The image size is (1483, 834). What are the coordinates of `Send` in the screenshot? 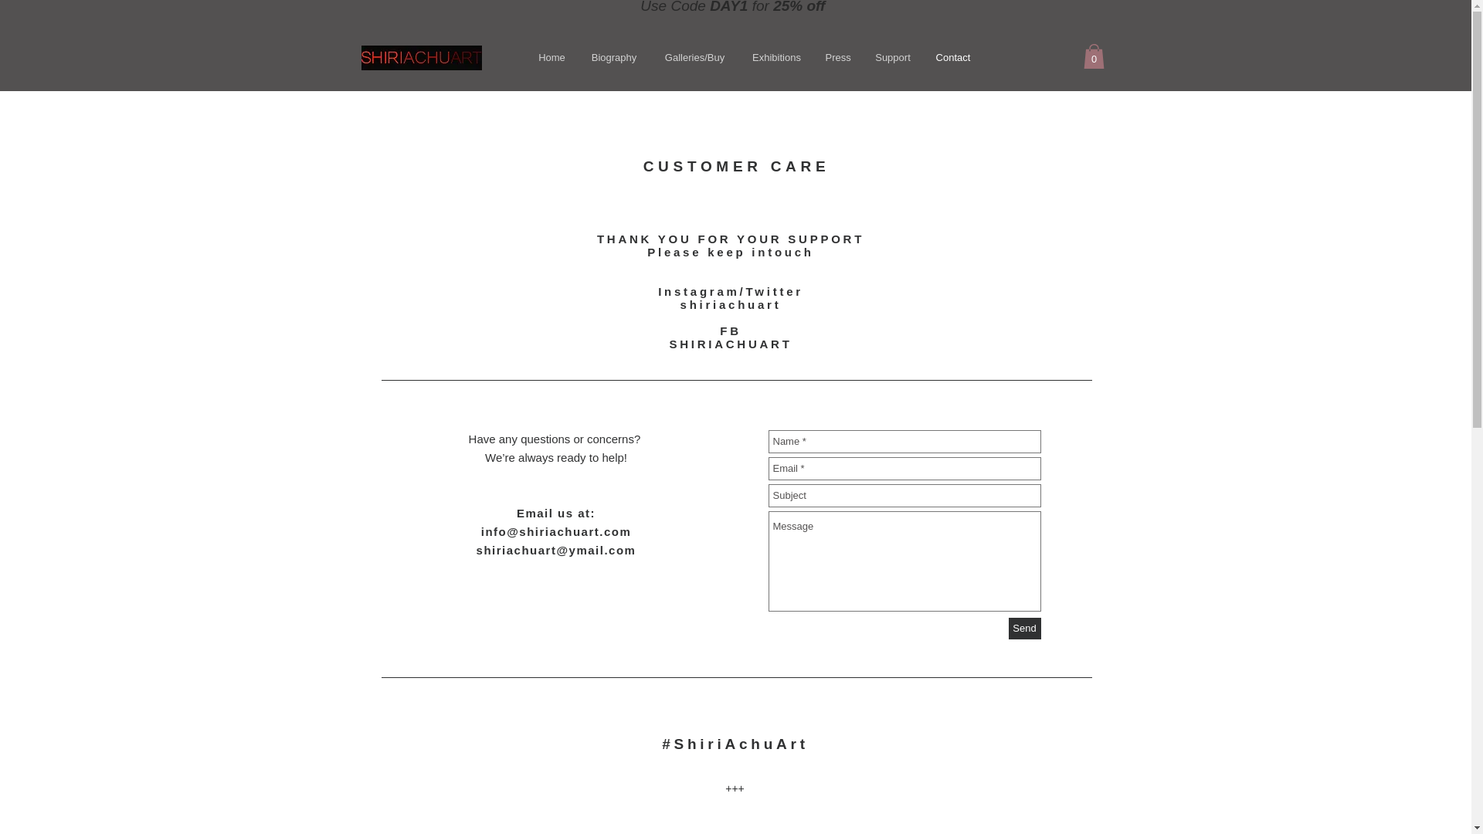 It's located at (1024, 629).